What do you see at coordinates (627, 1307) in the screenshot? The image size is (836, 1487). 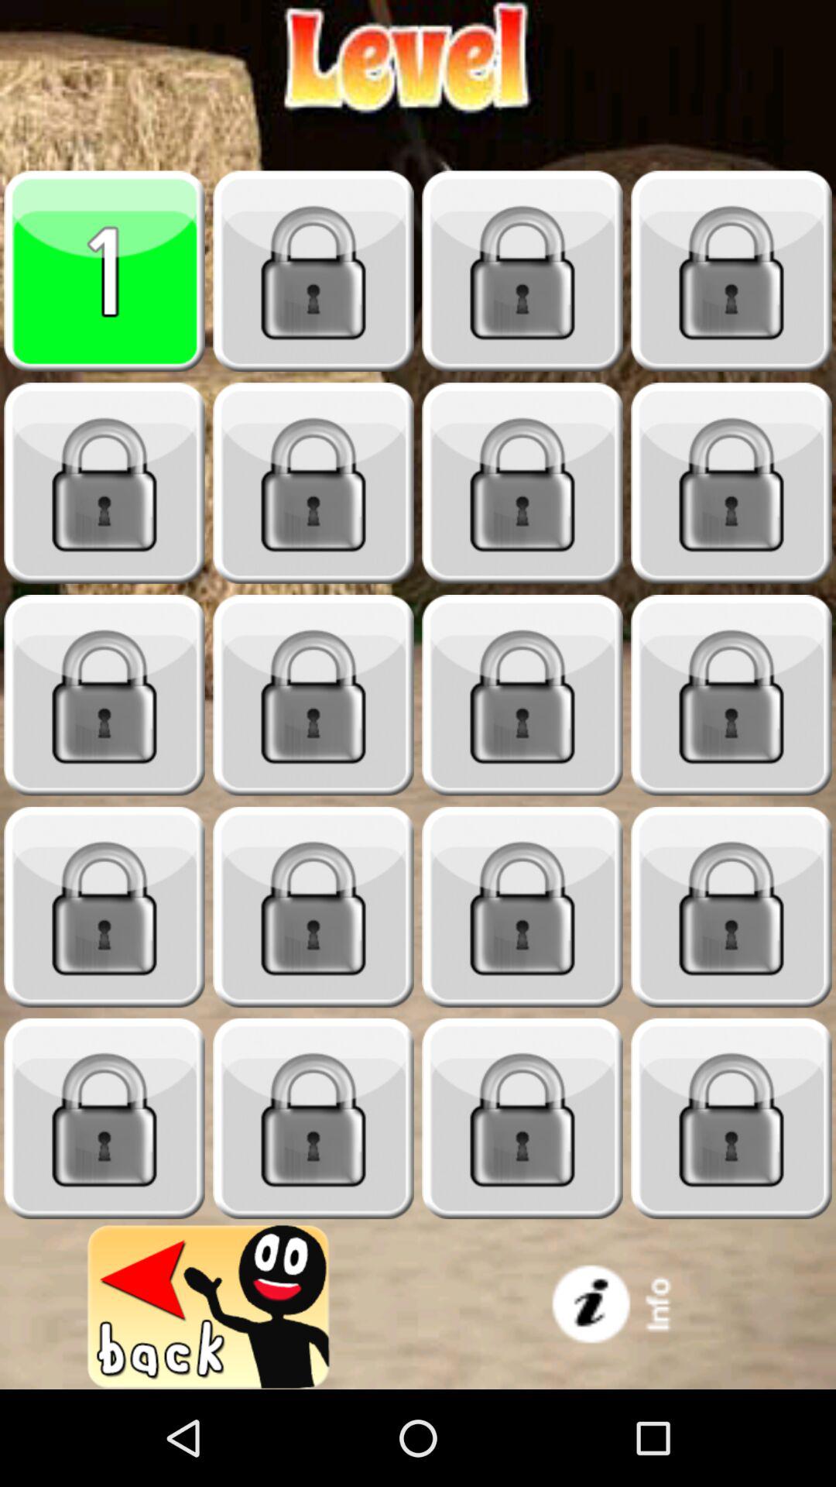 I see `advertisement image` at bounding box center [627, 1307].